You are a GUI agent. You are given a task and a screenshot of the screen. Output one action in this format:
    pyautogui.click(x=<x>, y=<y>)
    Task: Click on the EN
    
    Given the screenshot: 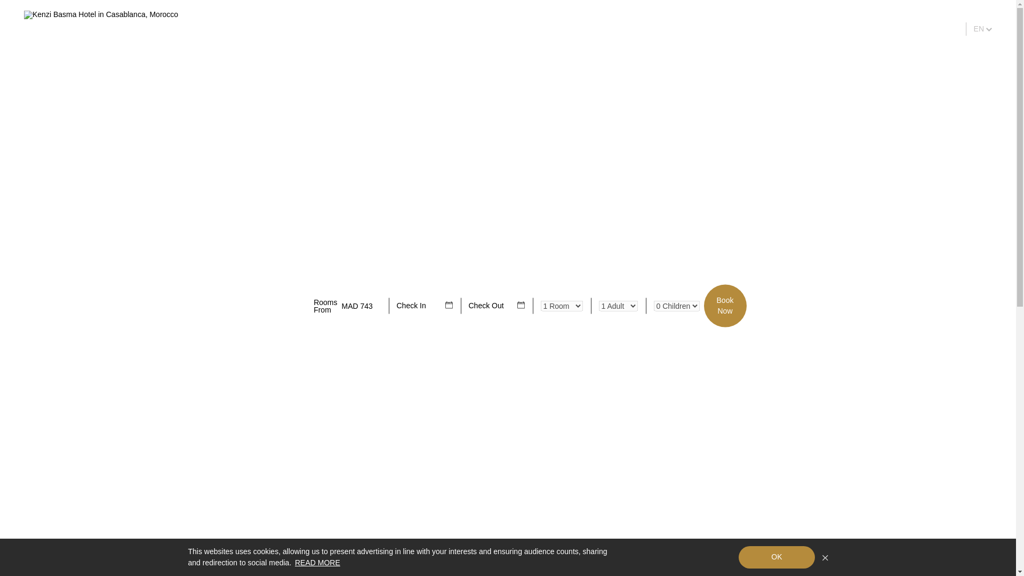 What is the action you would take?
    pyautogui.click(x=585, y=29)
    